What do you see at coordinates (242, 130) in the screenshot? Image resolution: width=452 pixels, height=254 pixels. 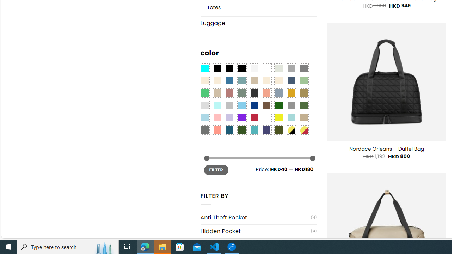 I see `Forest` at bounding box center [242, 130].